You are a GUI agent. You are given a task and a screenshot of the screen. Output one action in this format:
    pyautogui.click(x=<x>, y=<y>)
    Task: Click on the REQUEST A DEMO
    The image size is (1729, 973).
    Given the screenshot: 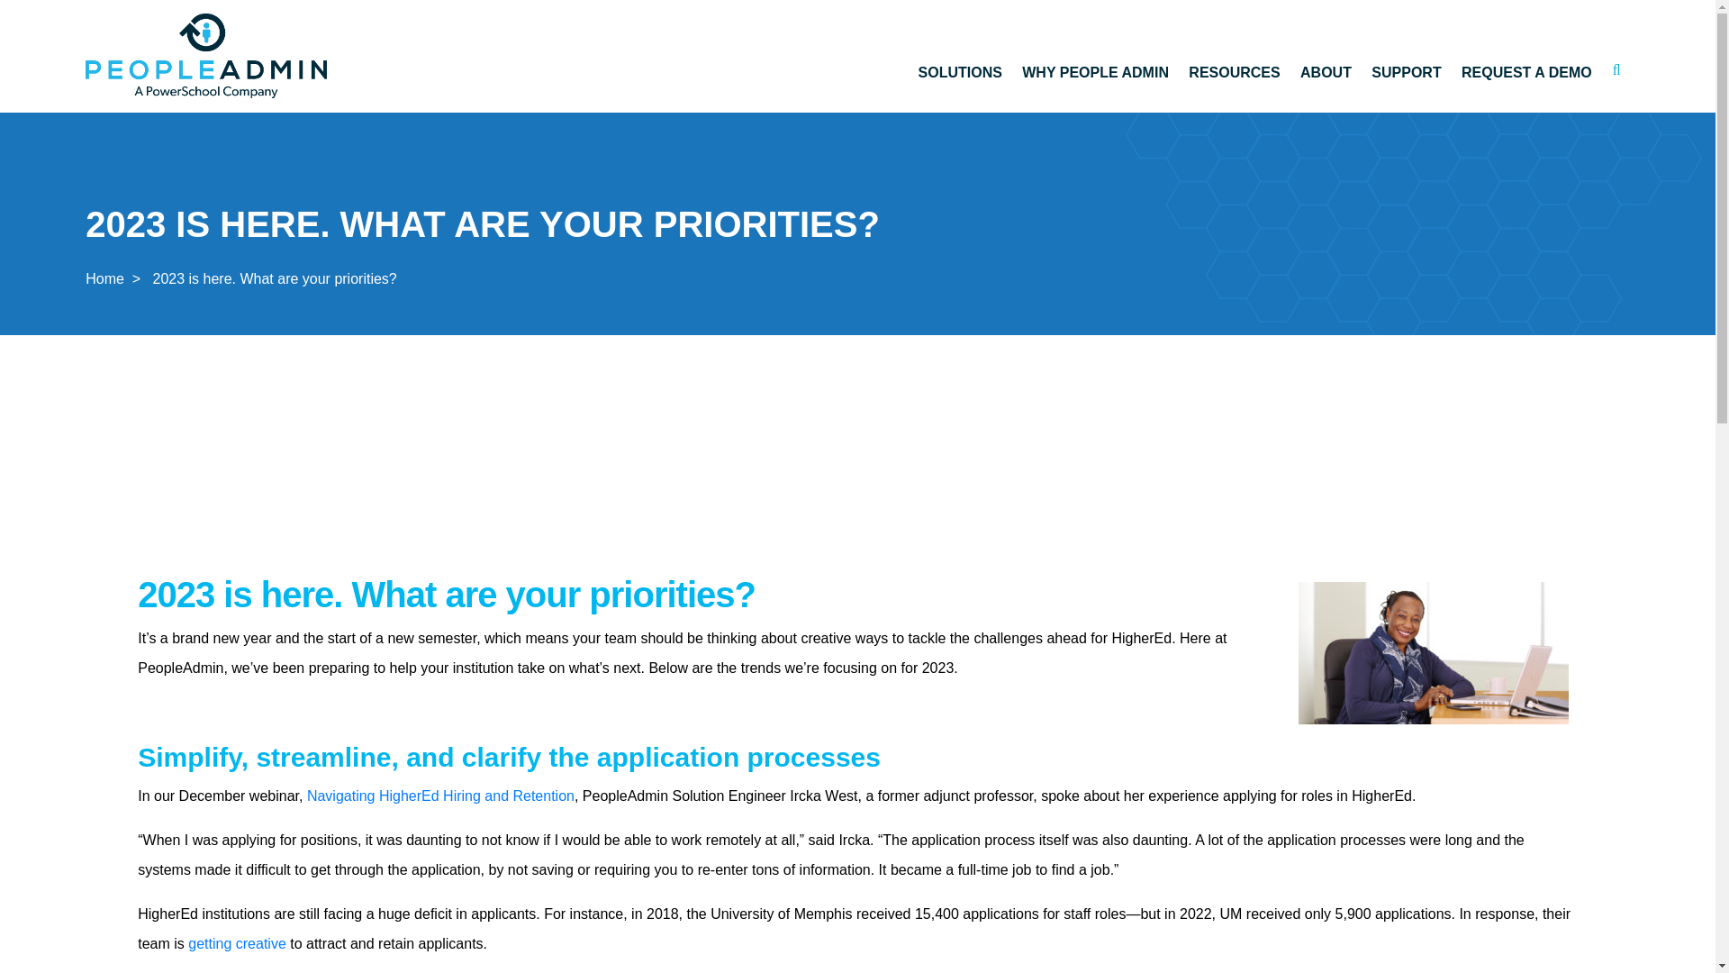 What is the action you would take?
    pyautogui.click(x=1526, y=76)
    